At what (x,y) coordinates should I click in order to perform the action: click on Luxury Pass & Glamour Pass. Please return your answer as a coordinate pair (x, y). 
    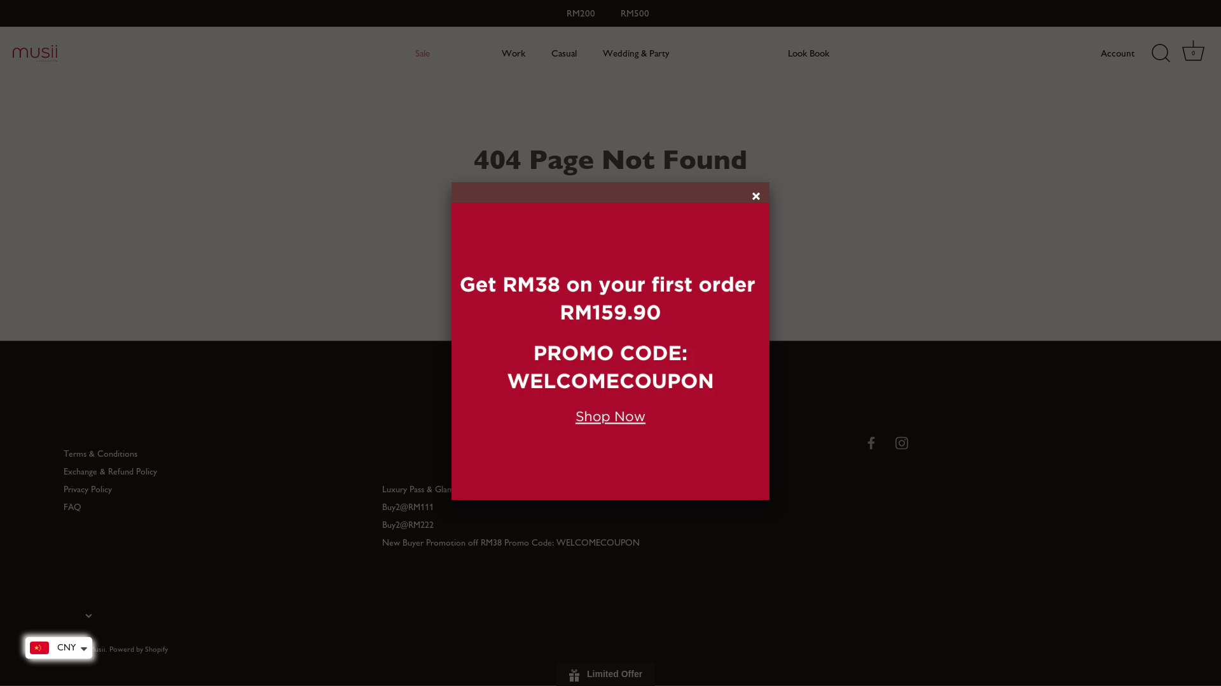
    Looking at the image, I should click on (433, 489).